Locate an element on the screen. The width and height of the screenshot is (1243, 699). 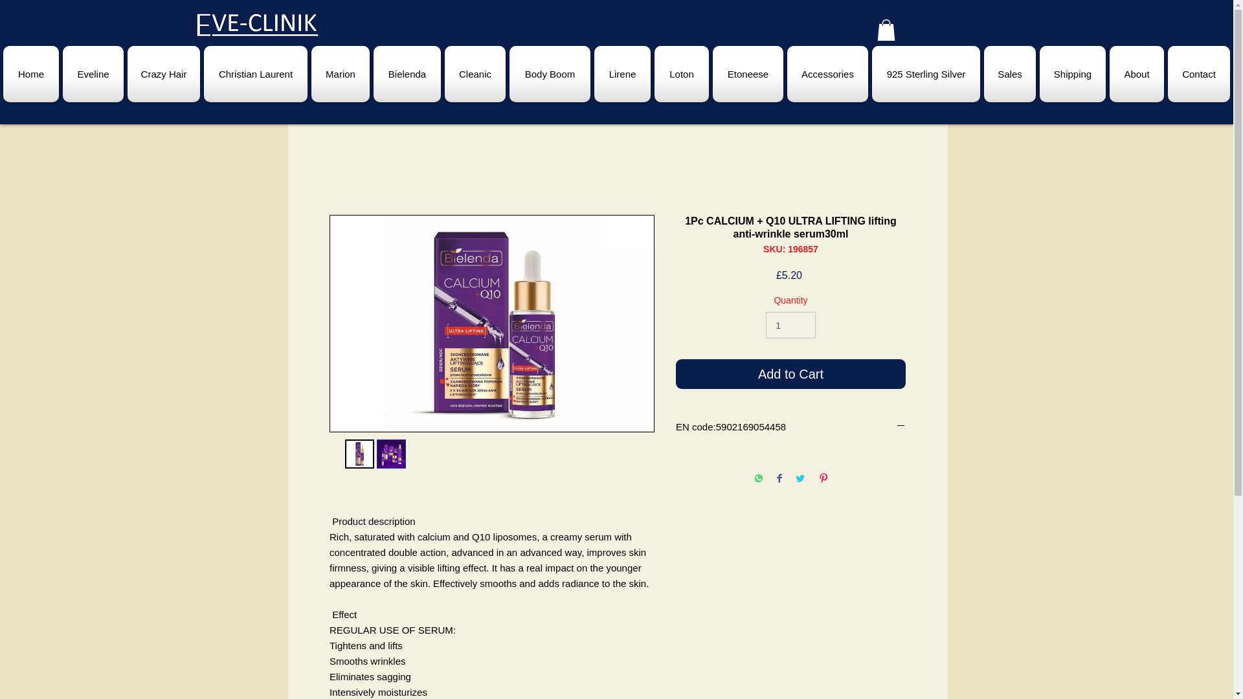
Add to Cart is located at coordinates (791, 374).